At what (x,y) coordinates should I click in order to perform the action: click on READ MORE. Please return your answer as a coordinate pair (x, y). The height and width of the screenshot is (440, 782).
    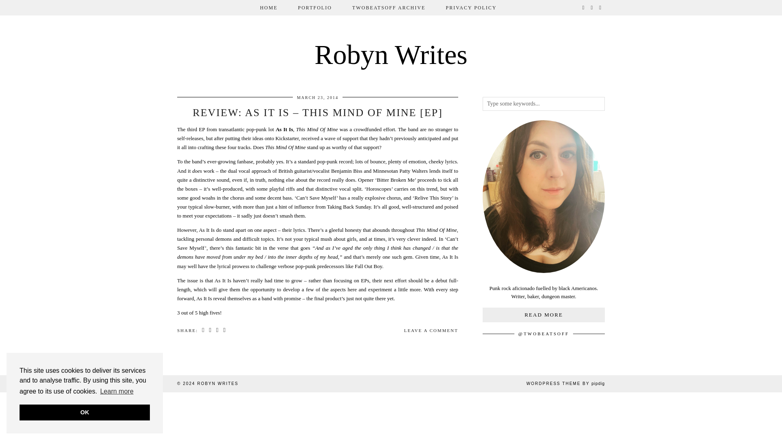
    Looking at the image, I should click on (543, 315).